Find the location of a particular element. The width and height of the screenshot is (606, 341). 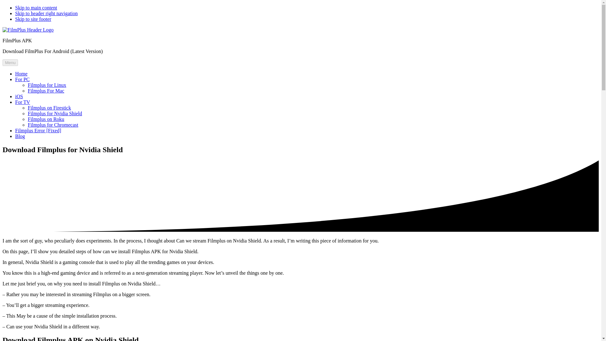

Filmplus For Mac is located at coordinates (46, 90).